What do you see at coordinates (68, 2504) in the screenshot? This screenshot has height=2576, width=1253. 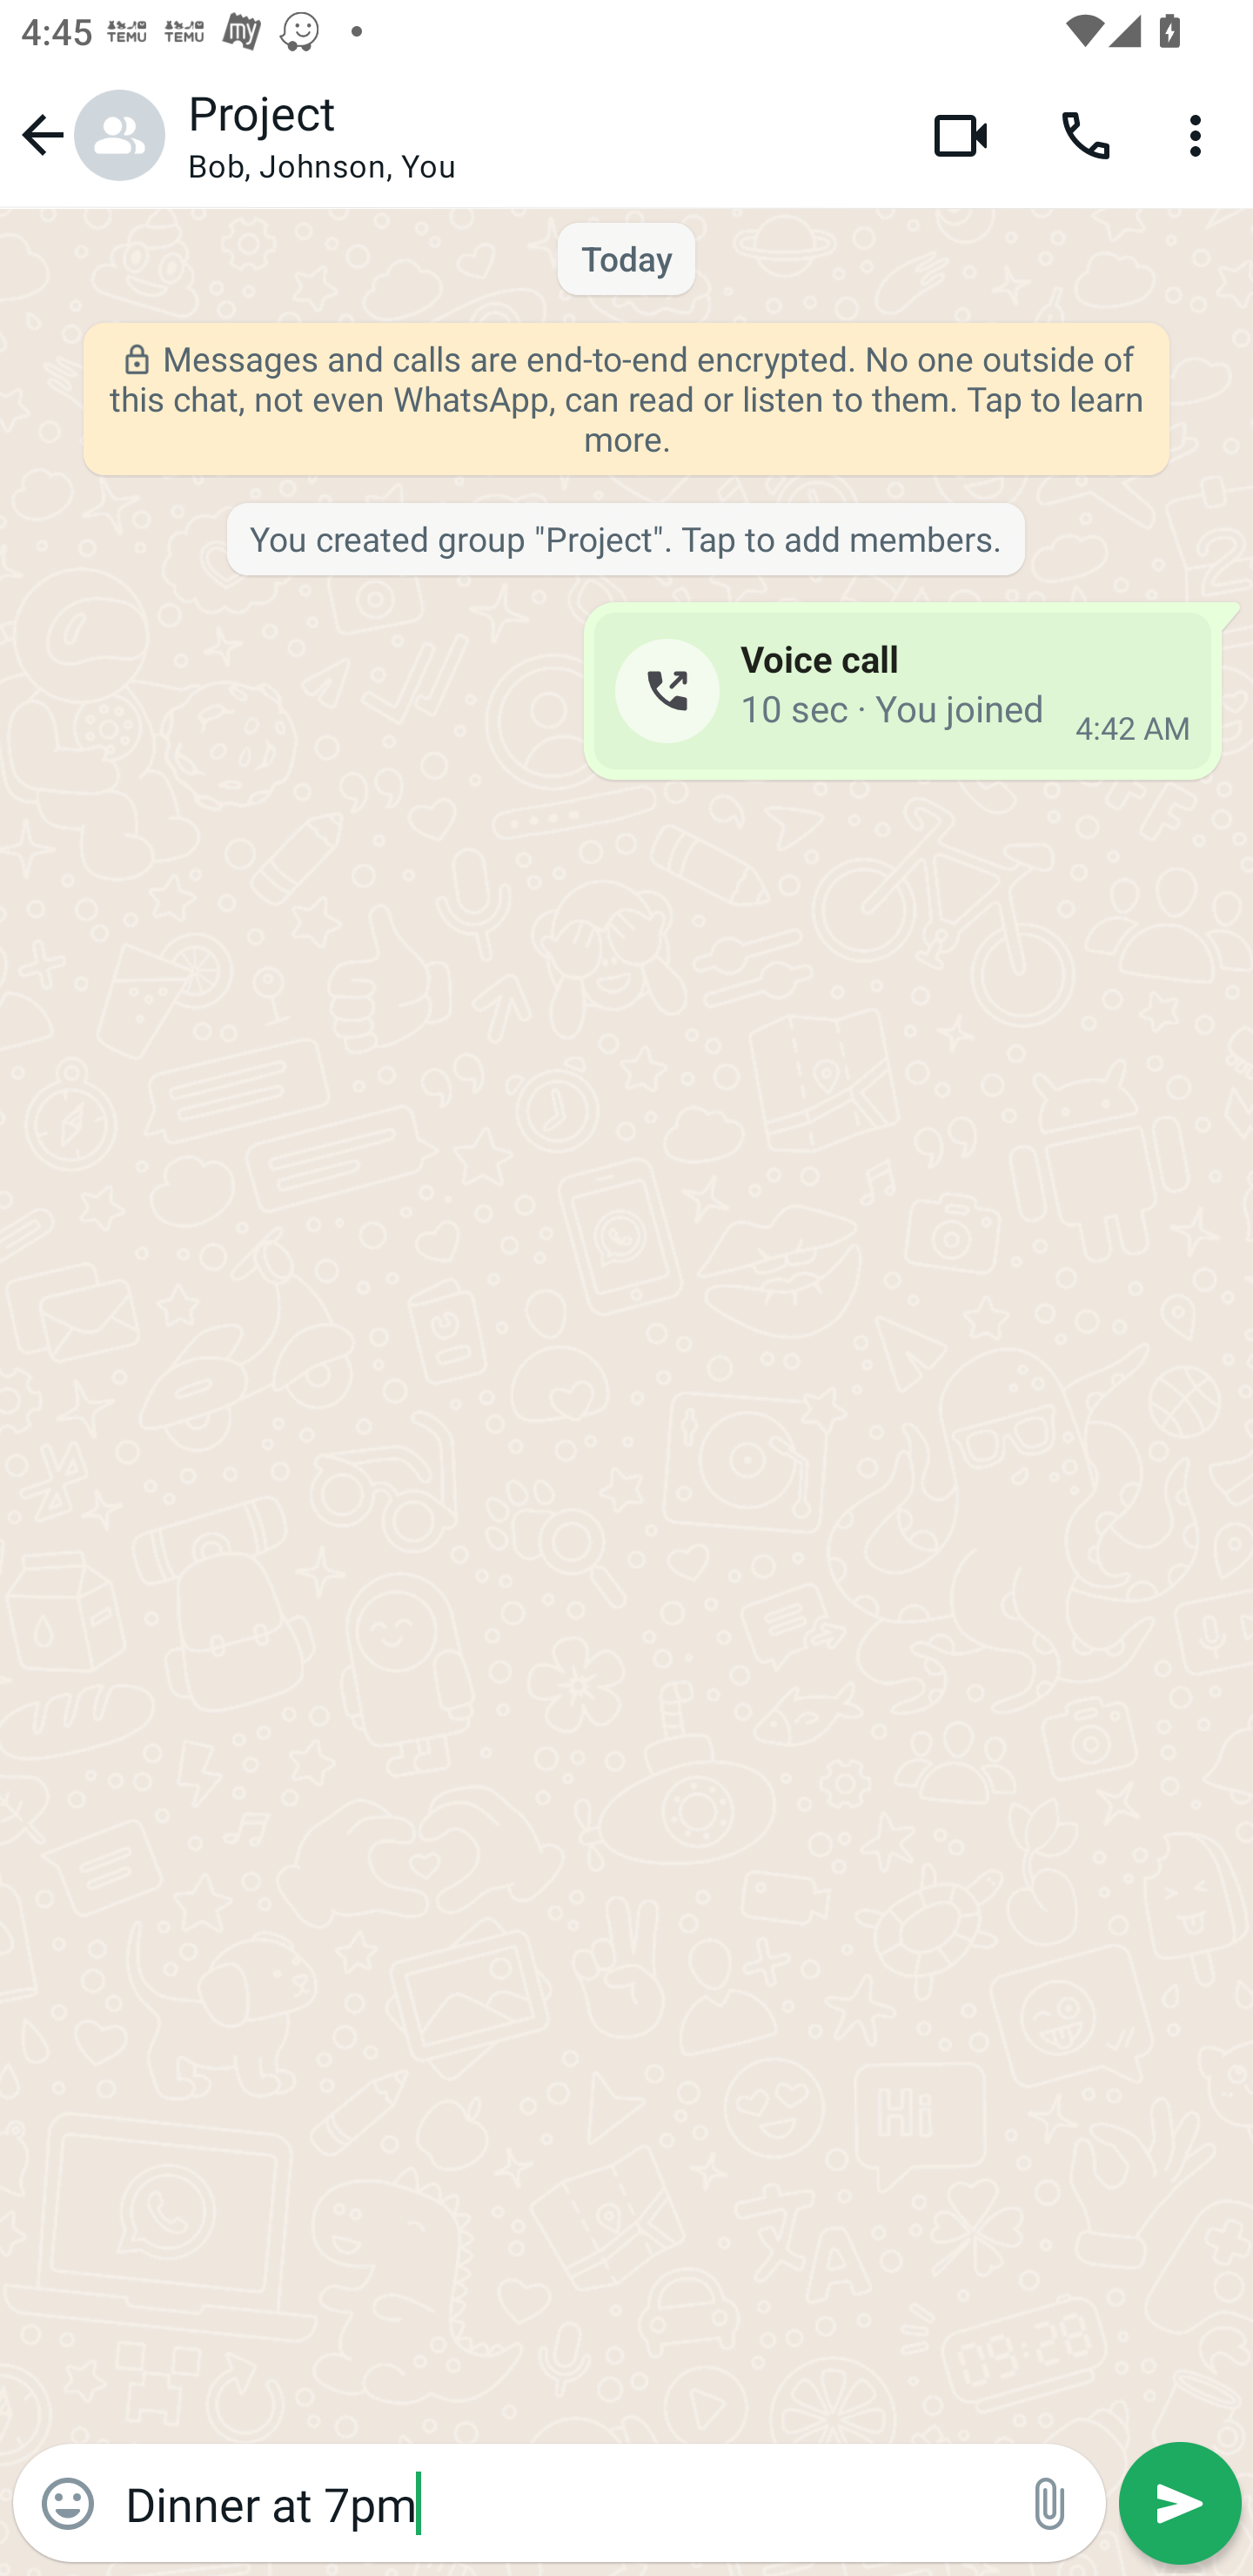 I see `Emoji` at bounding box center [68, 2504].